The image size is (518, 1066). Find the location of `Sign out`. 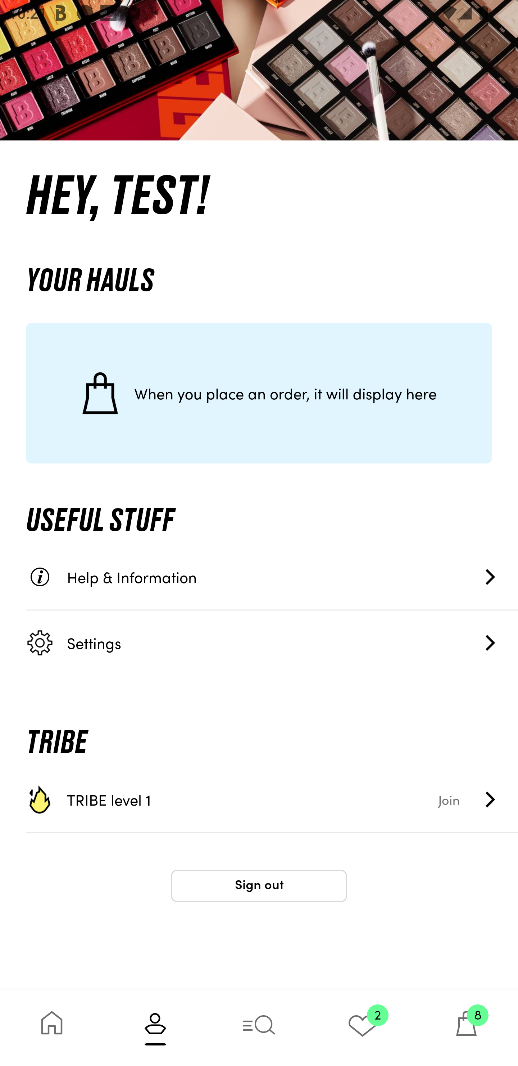

Sign out is located at coordinates (259, 886).